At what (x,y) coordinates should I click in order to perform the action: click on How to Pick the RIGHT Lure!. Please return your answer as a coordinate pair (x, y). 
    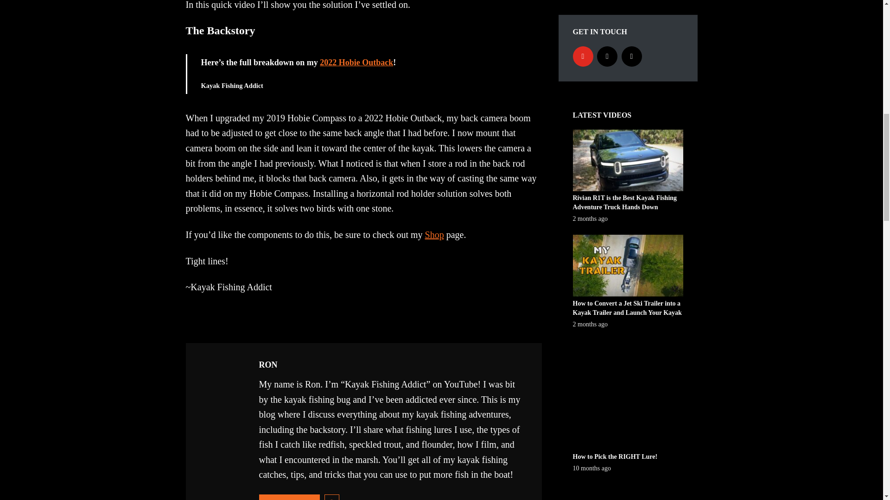
    Looking at the image, I should click on (628, 395).